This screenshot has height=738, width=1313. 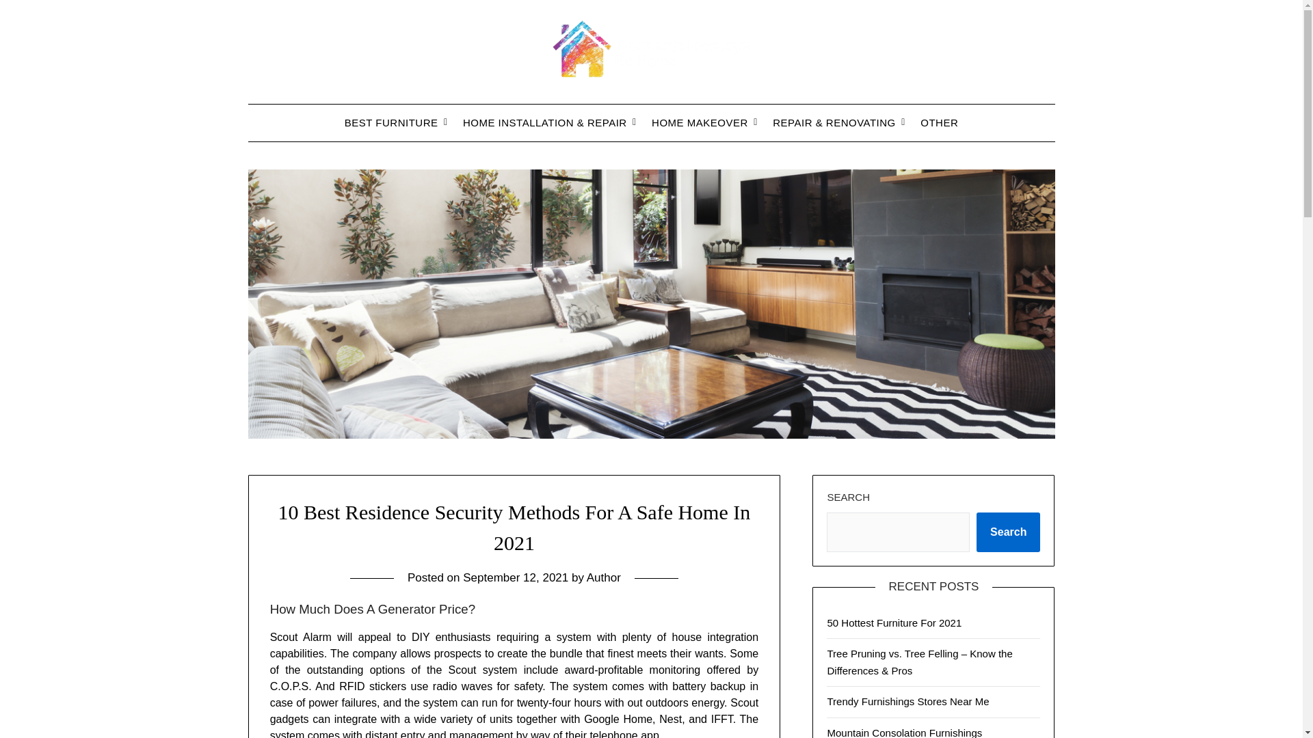 What do you see at coordinates (391, 123) in the screenshot?
I see `BEST FURNITURE` at bounding box center [391, 123].